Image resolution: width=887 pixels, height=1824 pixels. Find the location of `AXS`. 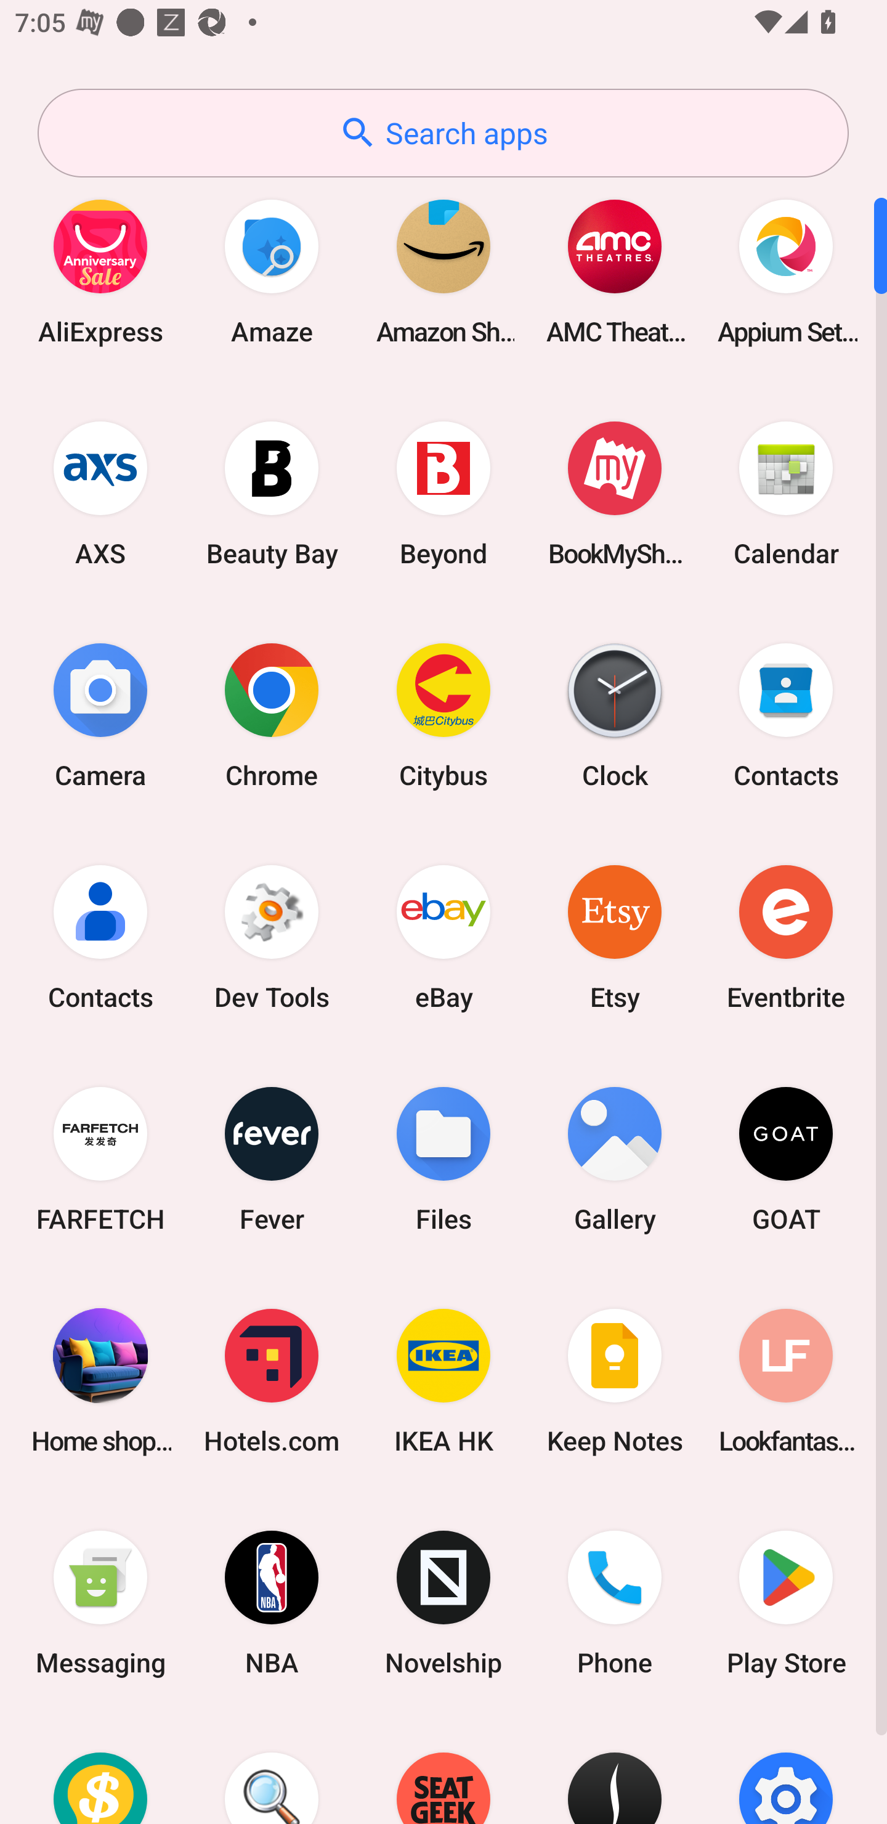

AXS is located at coordinates (100, 493).